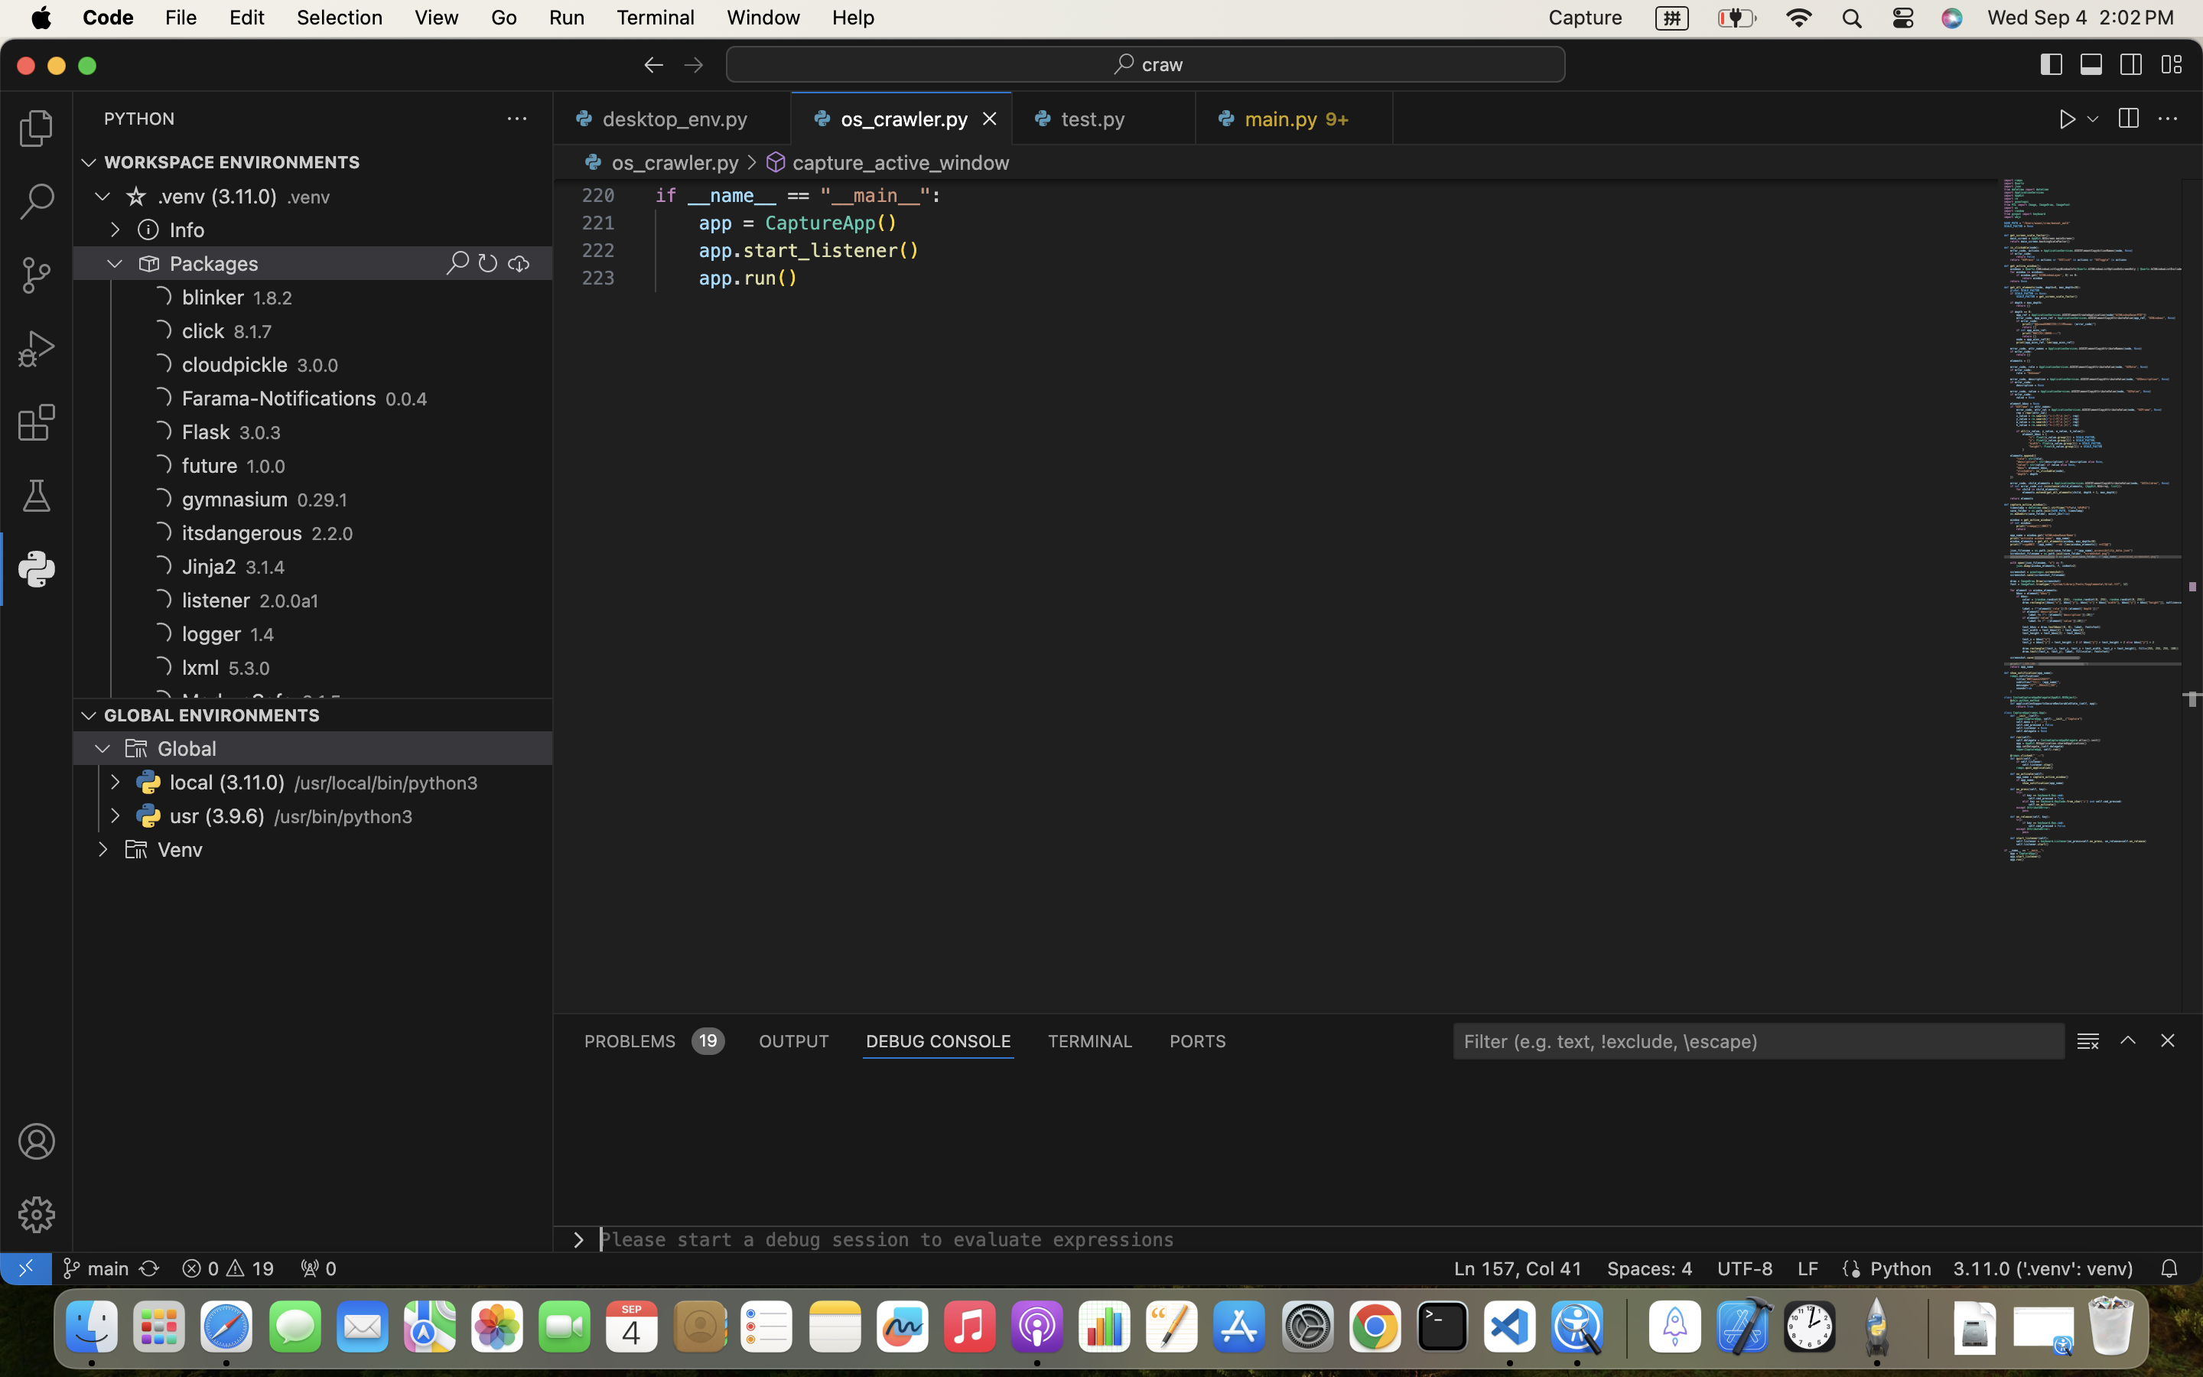  Describe the element at coordinates (343, 817) in the screenshot. I see `/usr/bin/python3` at that location.